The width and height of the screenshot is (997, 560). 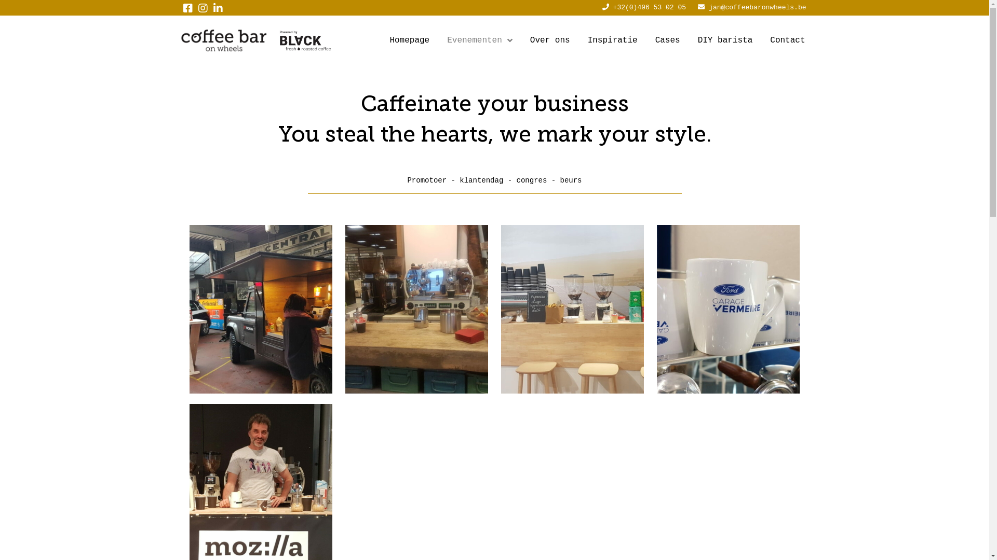 I want to click on 20200116_173125, so click(x=572, y=309).